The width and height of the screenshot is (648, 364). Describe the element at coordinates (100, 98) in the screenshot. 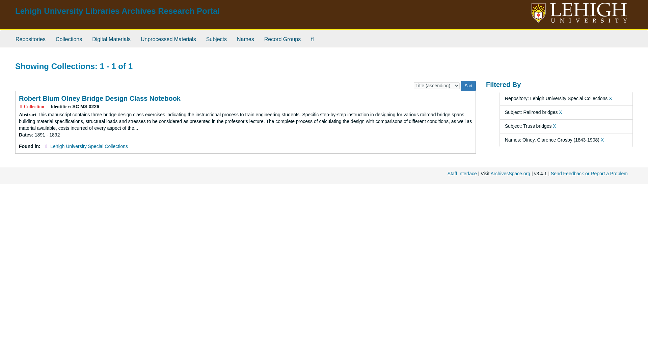

I see `Robert Blum Olney Bridge Design Class Notebook` at that location.